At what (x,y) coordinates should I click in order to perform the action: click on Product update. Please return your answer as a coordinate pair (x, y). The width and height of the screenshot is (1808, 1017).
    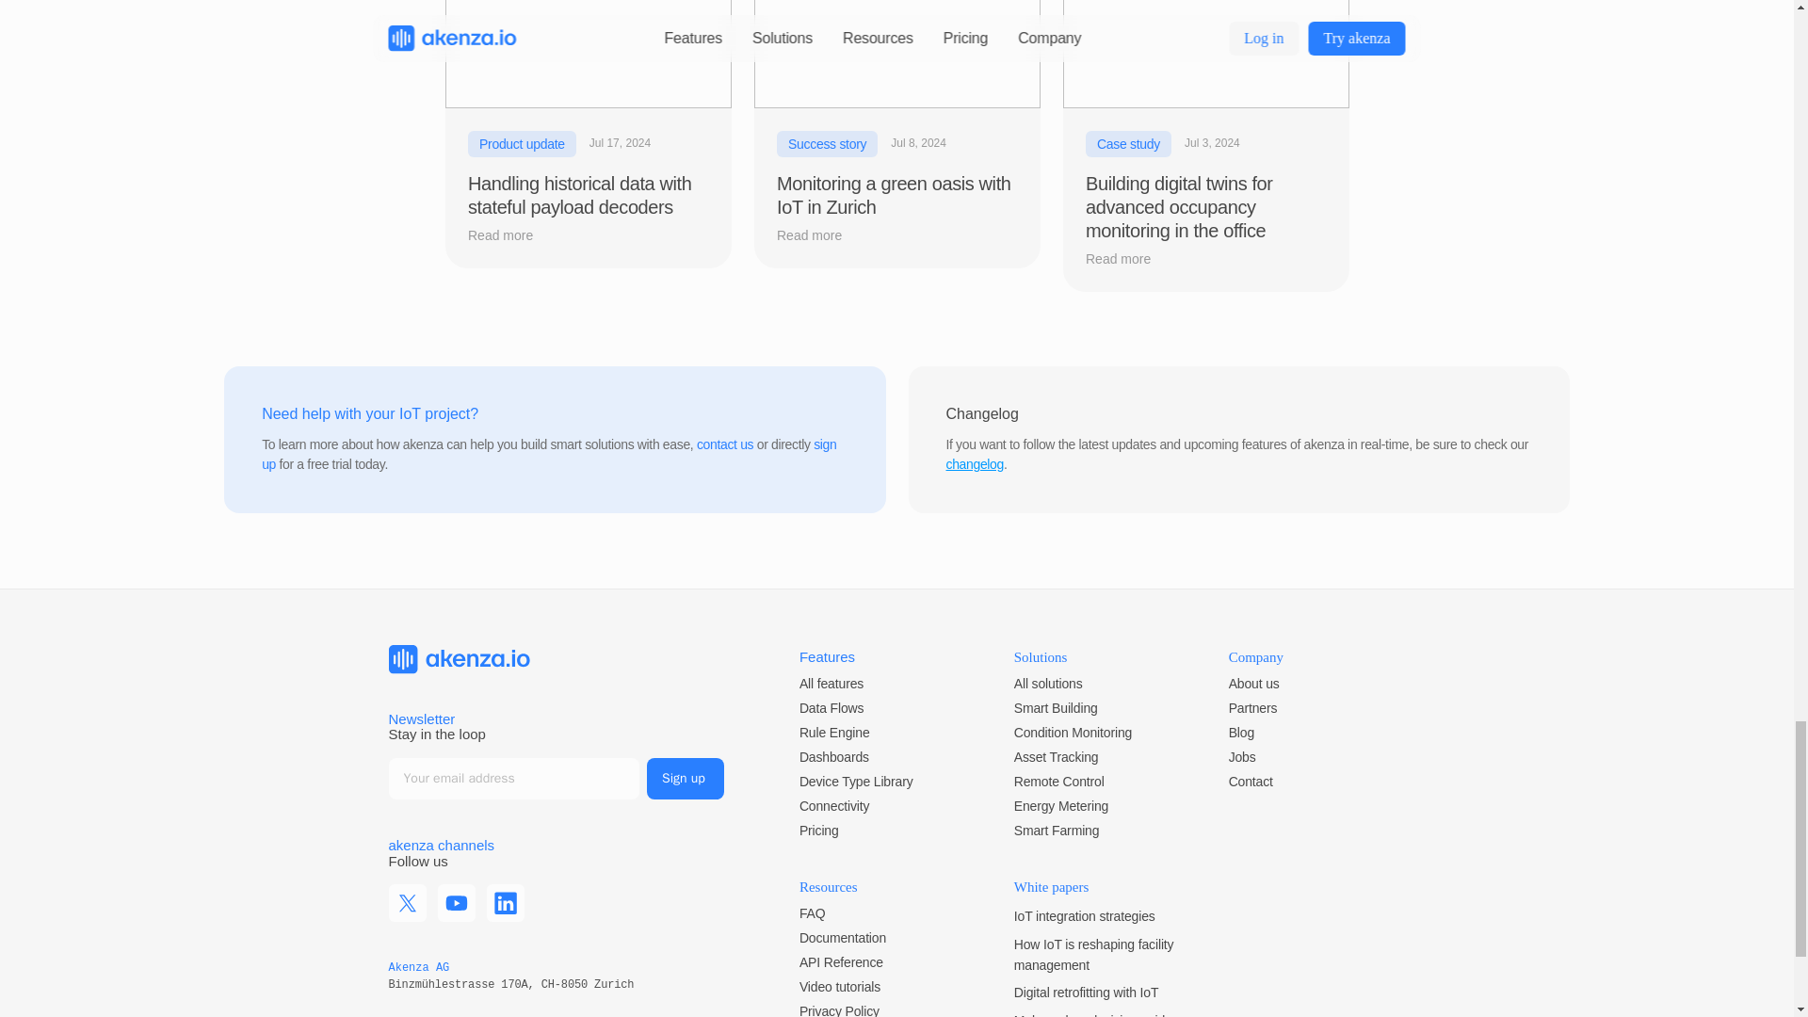
    Looking at the image, I should click on (520, 144).